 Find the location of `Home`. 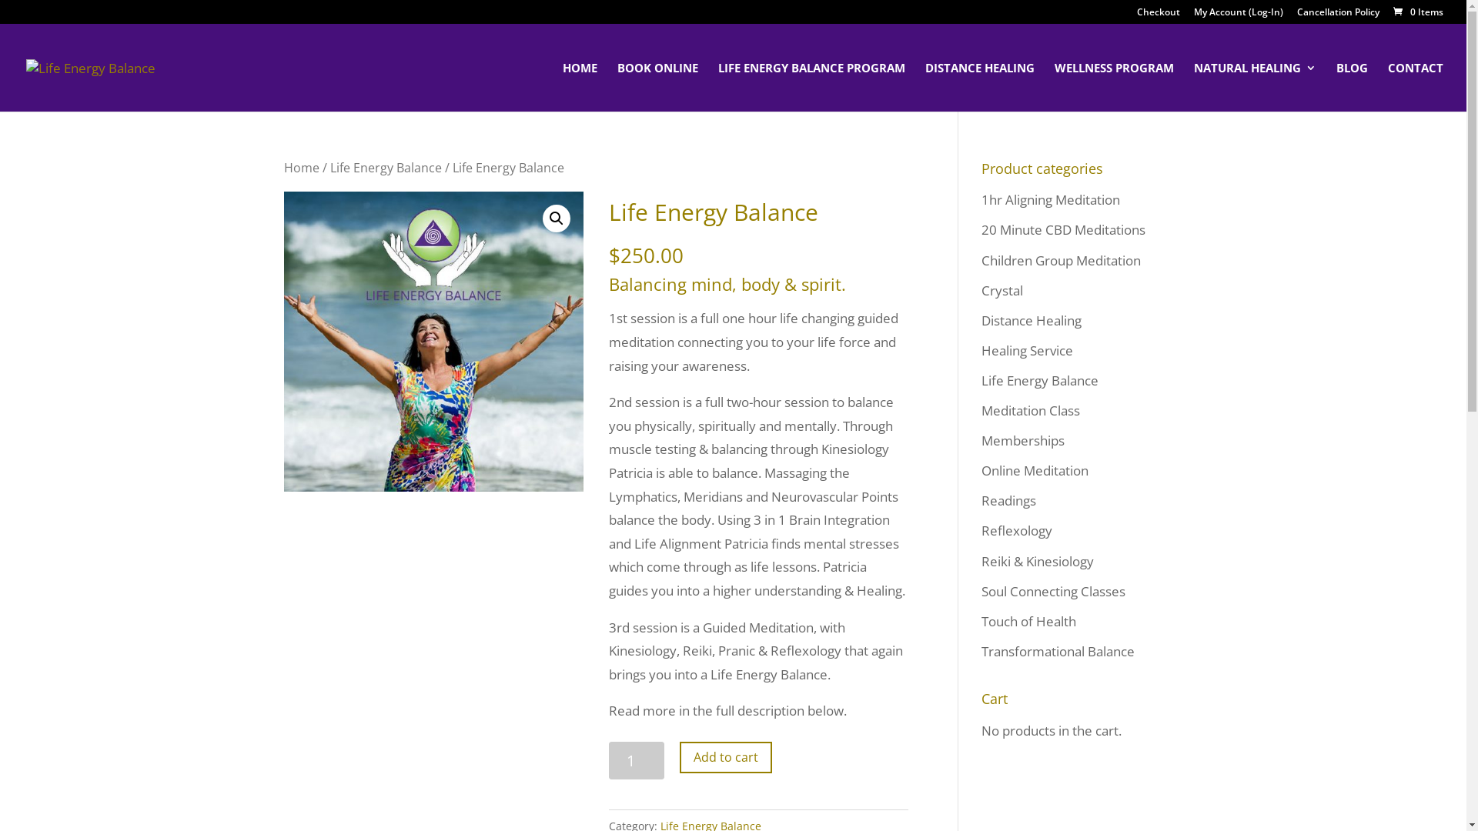

Home is located at coordinates (301, 168).